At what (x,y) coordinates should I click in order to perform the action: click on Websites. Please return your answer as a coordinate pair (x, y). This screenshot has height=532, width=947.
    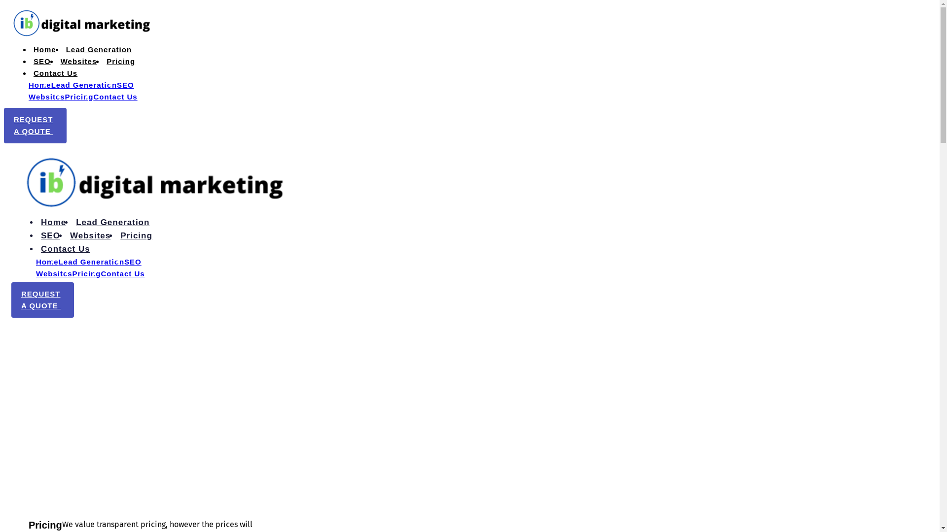
    Looking at the image, I should click on (79, 61).